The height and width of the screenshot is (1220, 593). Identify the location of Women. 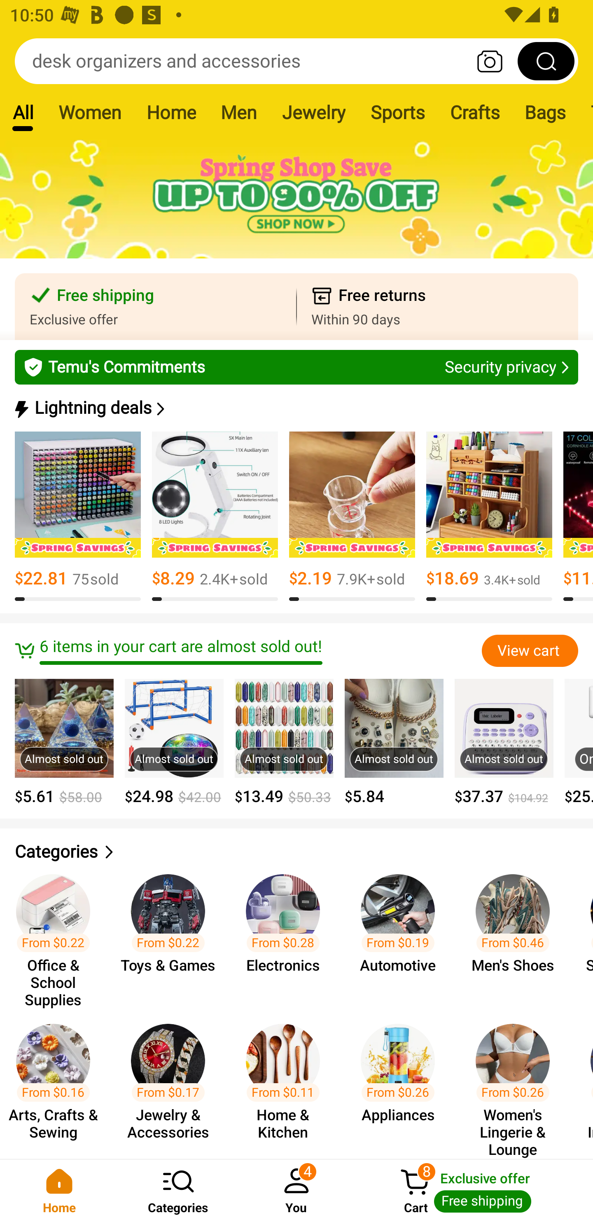
(90, 112).